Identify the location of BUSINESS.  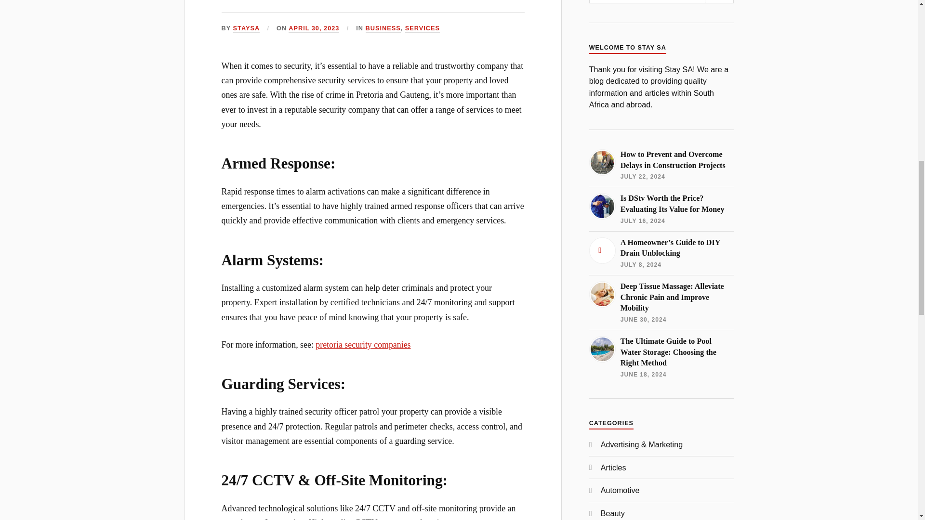
(383, 28).